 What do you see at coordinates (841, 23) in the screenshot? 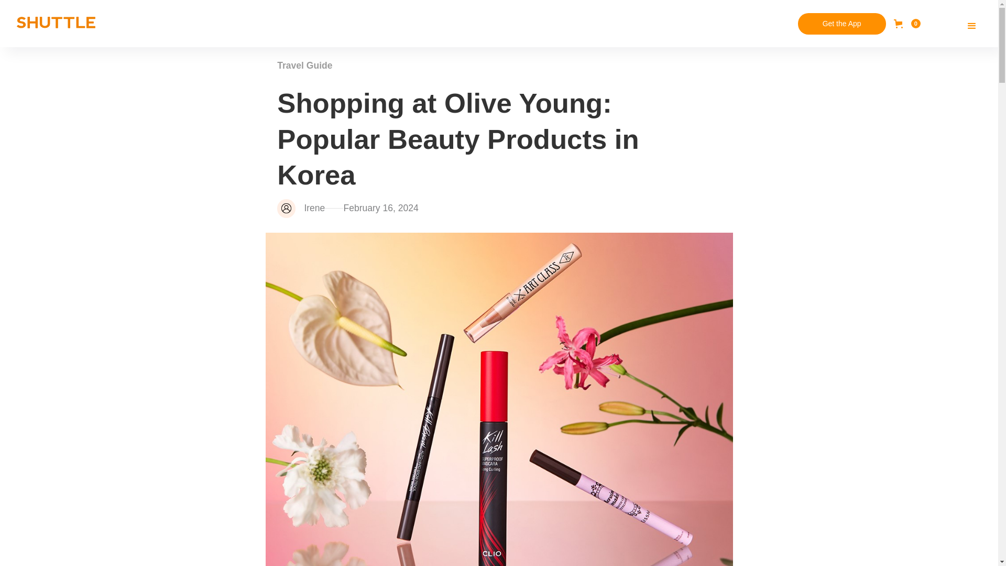
I see `Get the App` at bounding box center [841, 23].